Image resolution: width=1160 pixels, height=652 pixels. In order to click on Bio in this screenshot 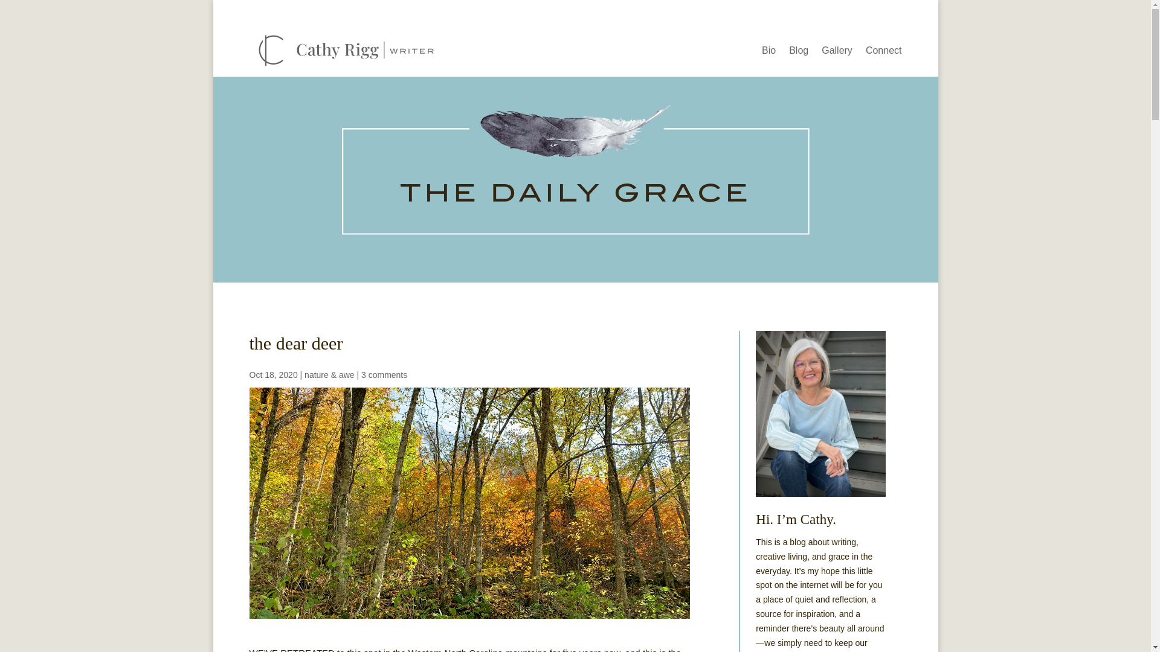, I will do `click(768, 53)`.